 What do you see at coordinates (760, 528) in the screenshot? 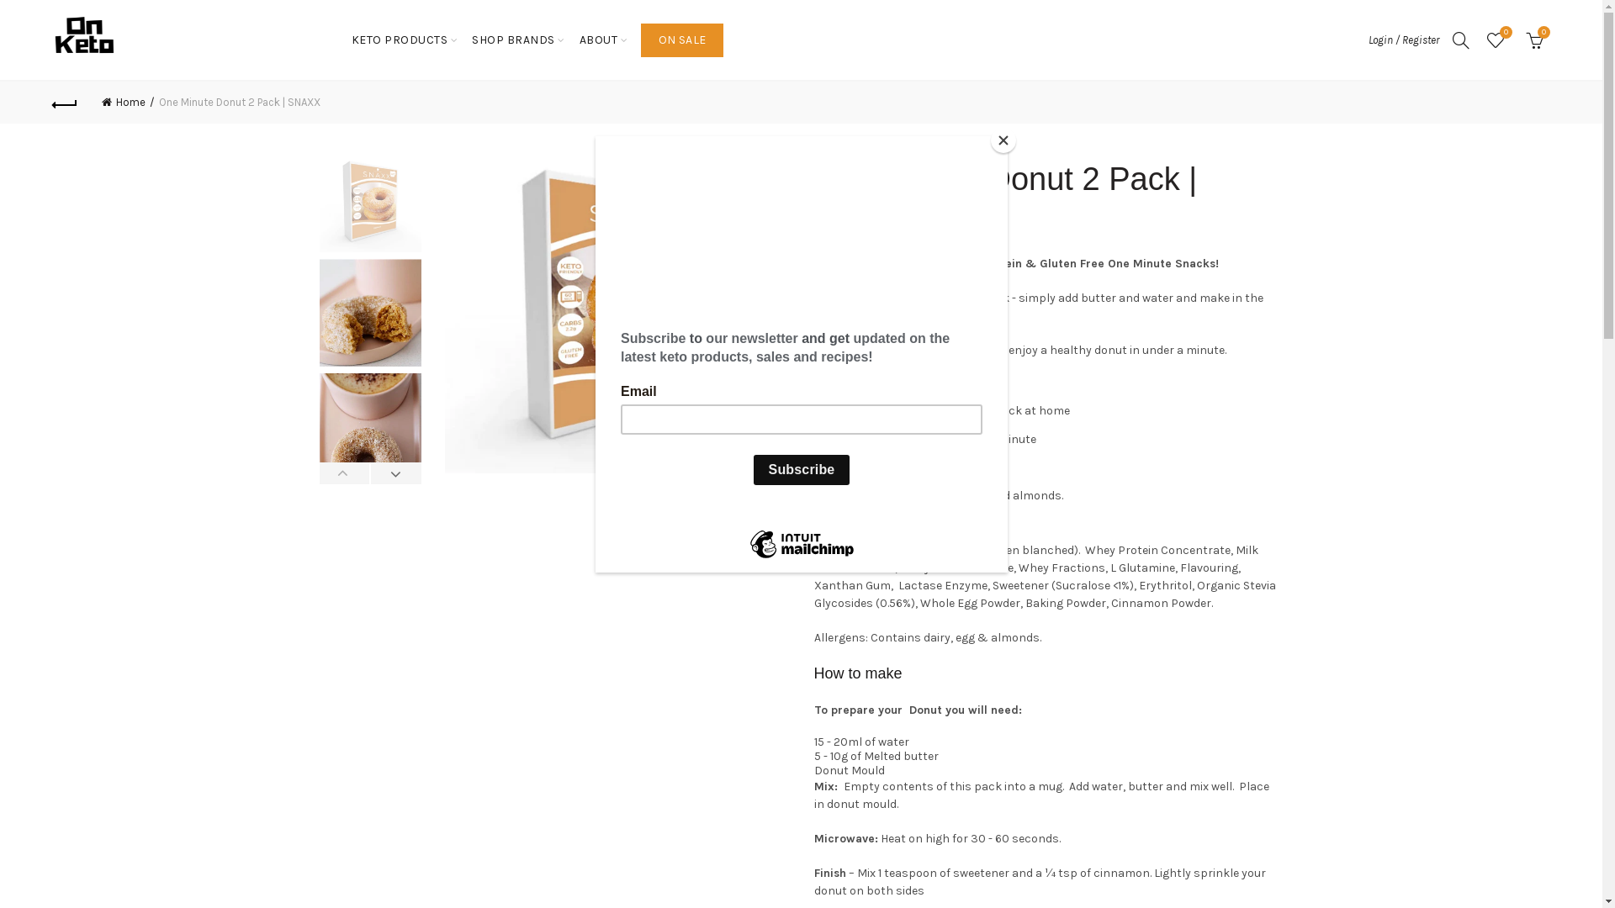
I see `Click to enlarge` at bounding box center [760, 528].